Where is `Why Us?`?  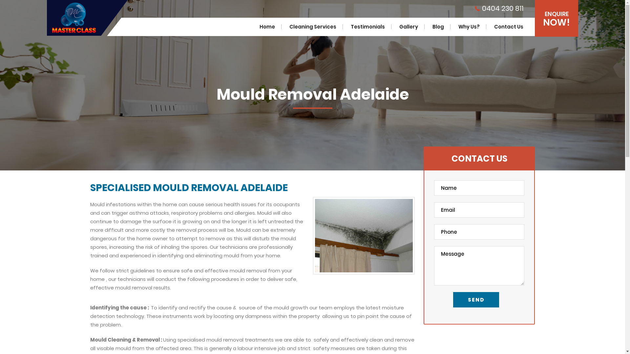
Why Us? is located at coordinates (469, 27).